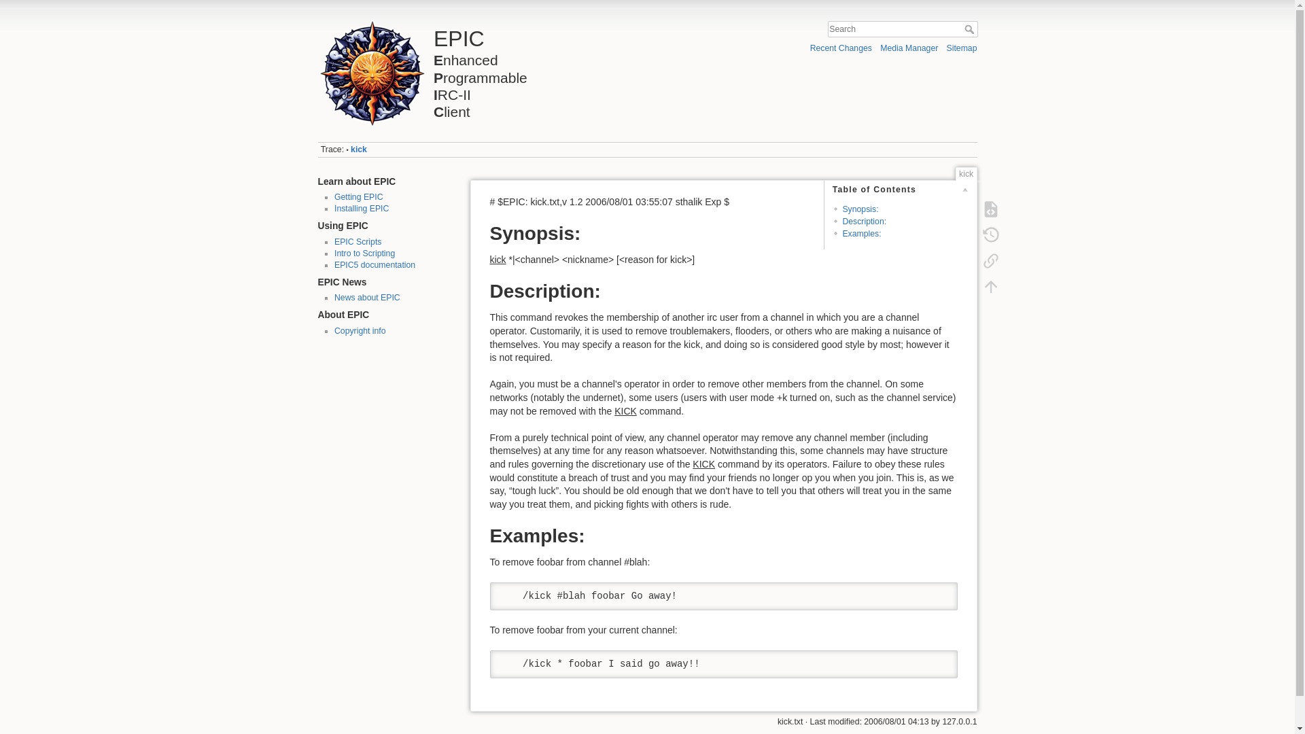  What do you see at coordinates (962, 48) in the screenshot?
I see `Sitemap` at bounding box center [962, 48].